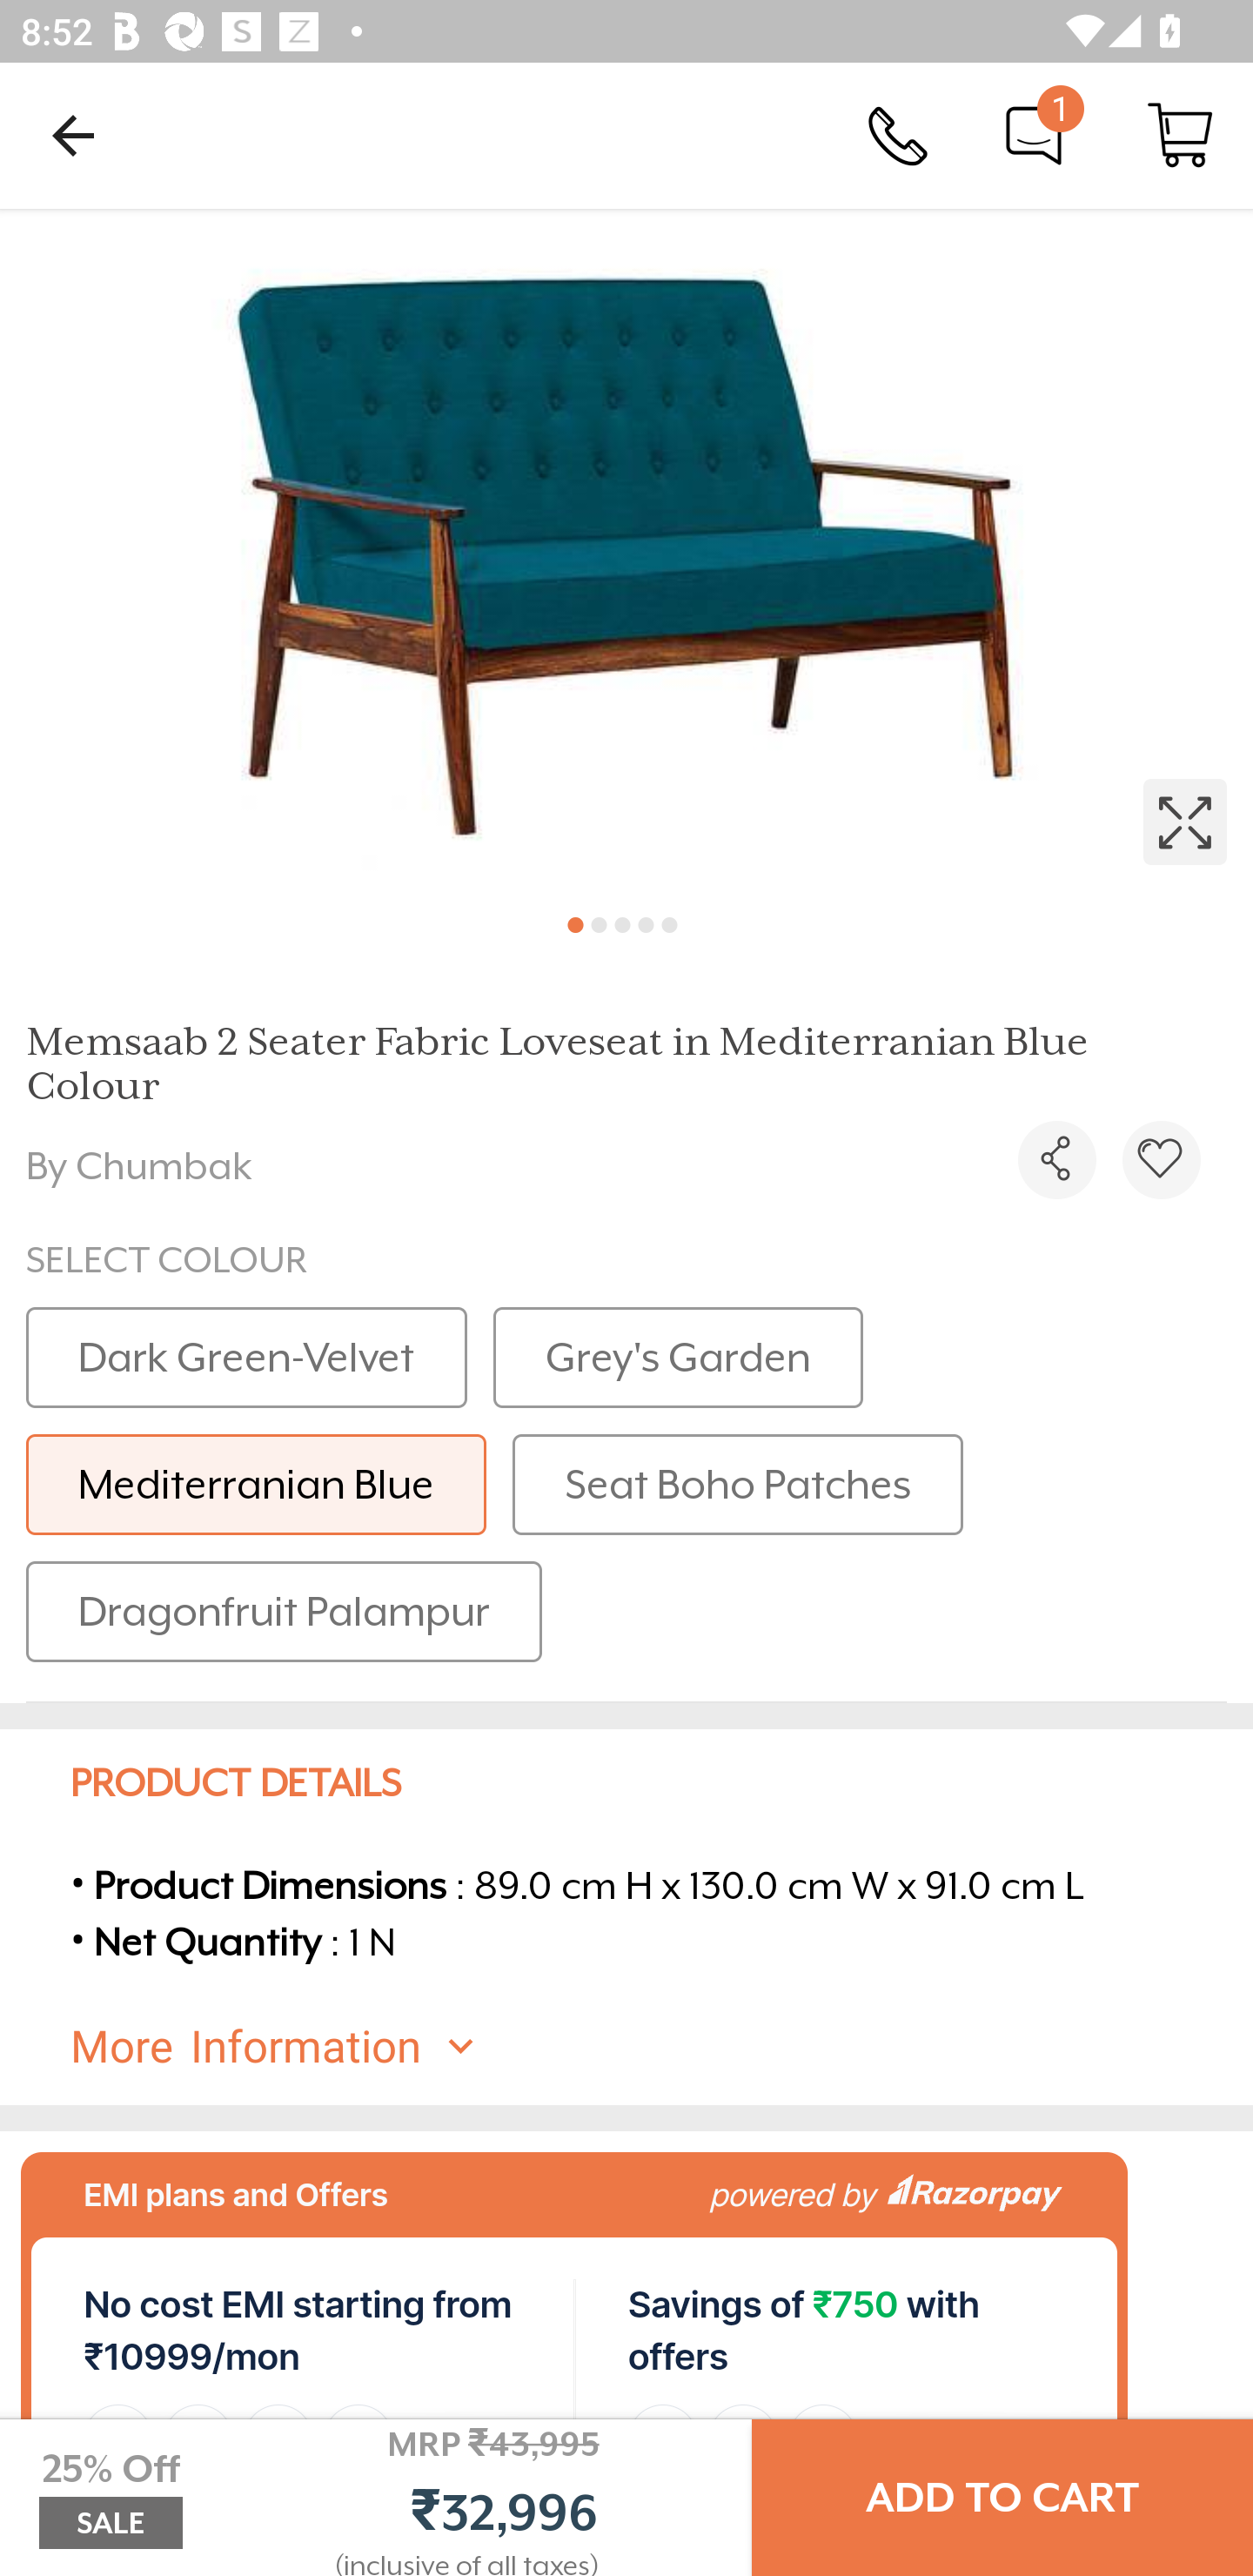 The height and width of the screenshot is (2576, 1253). Describe the element at coordinates (738, 1485) in the screenshot. I see `Seat Boho Patches` at that location.